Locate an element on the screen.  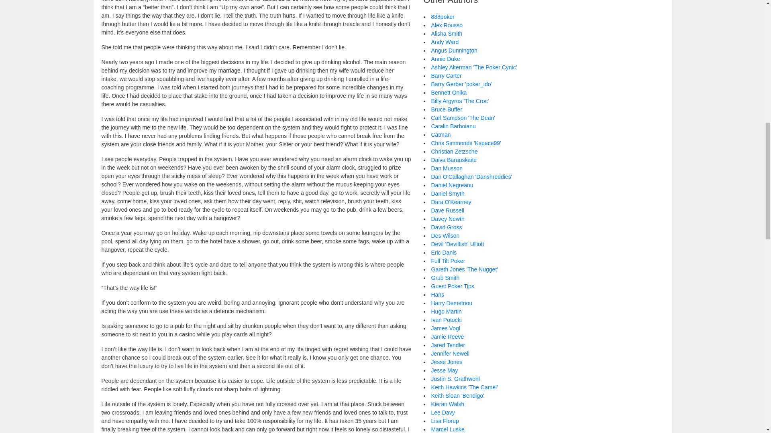
Posts by Alisha Smith is located at coordinates (447, 33).